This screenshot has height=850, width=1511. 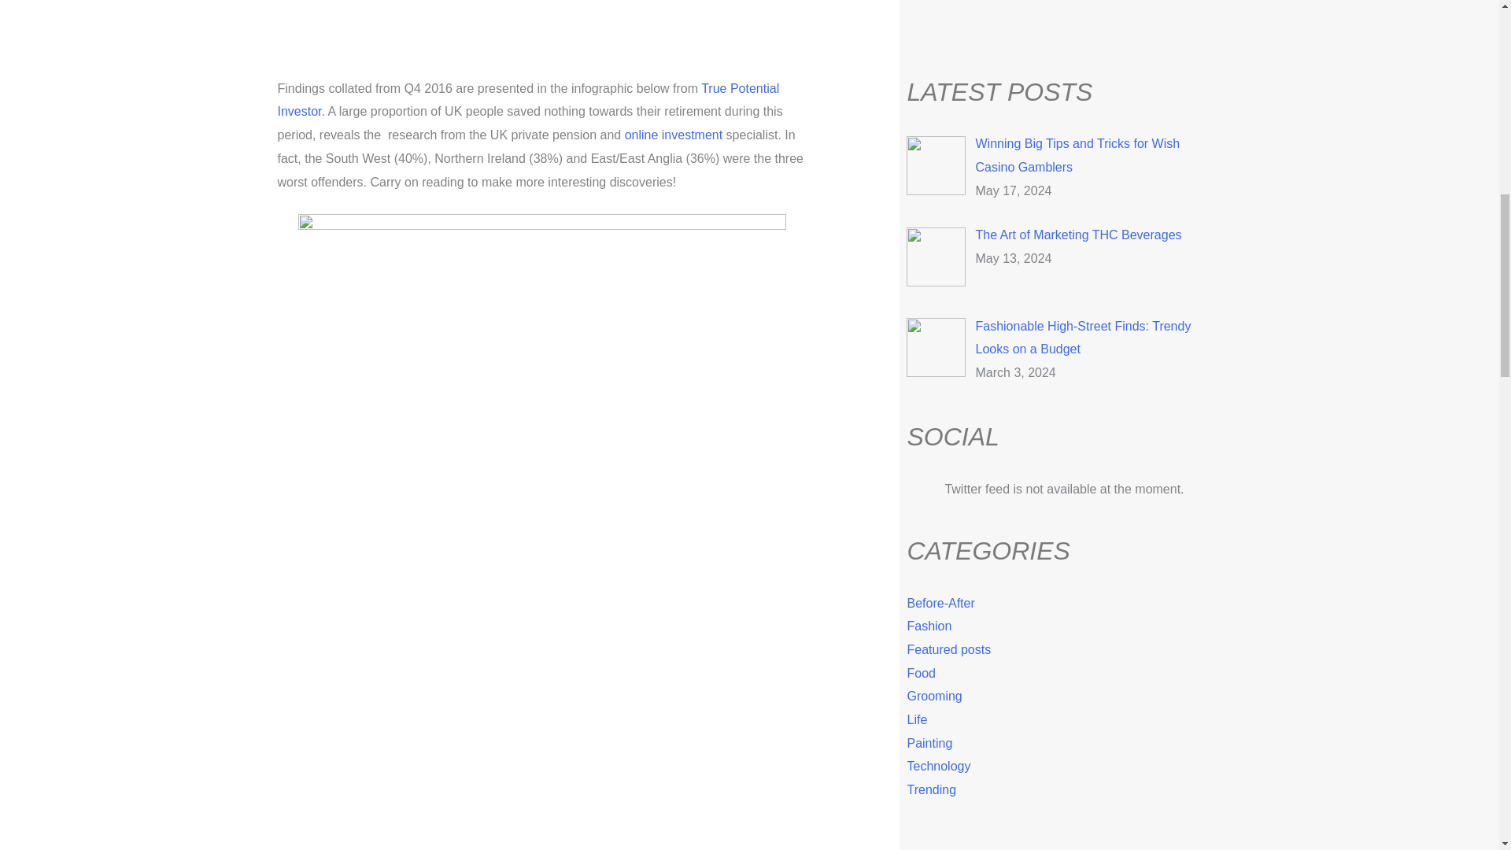 I want to click on Winning Big Tips and Tricks for Wish Casino Gamblers, so click(x=1077, y=155).